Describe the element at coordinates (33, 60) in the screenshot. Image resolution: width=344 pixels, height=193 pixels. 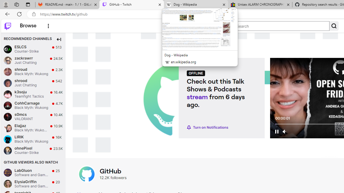
I see `zackrawrr zackrawrr Just Chatting Live 24.5K viewers` at that location.